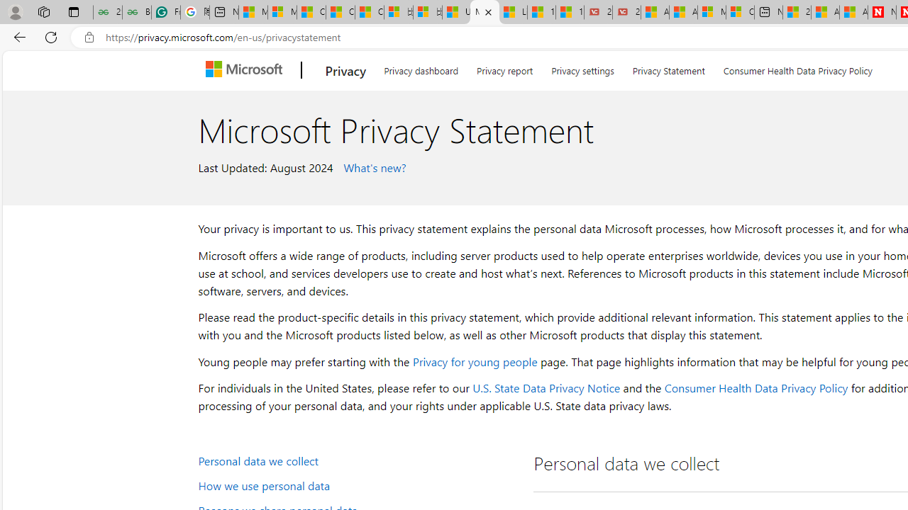 This screenshot has width=908, height=510. Describe the element at coordinates (755, 388) in the screenshot. I see `Consumer Health Data Privacy Policy` at that location.